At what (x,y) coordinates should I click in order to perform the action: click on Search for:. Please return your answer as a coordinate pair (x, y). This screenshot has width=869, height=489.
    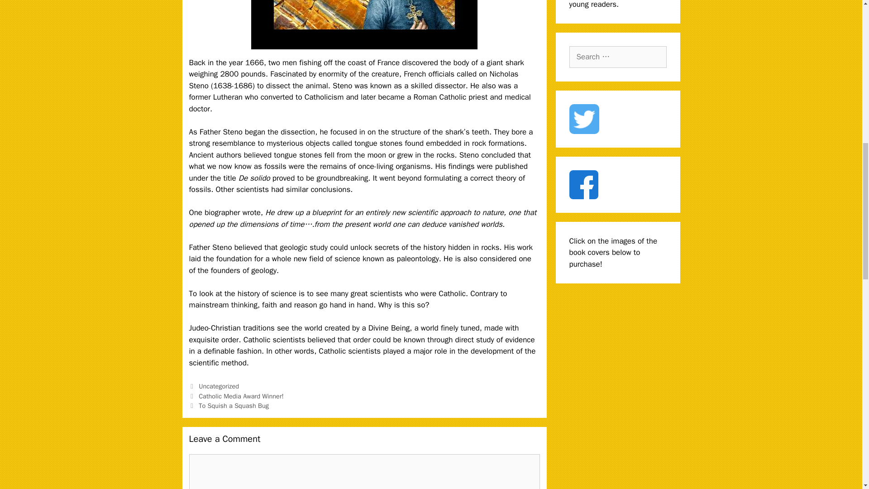
    Looking at the image, I should click on (617, 57).